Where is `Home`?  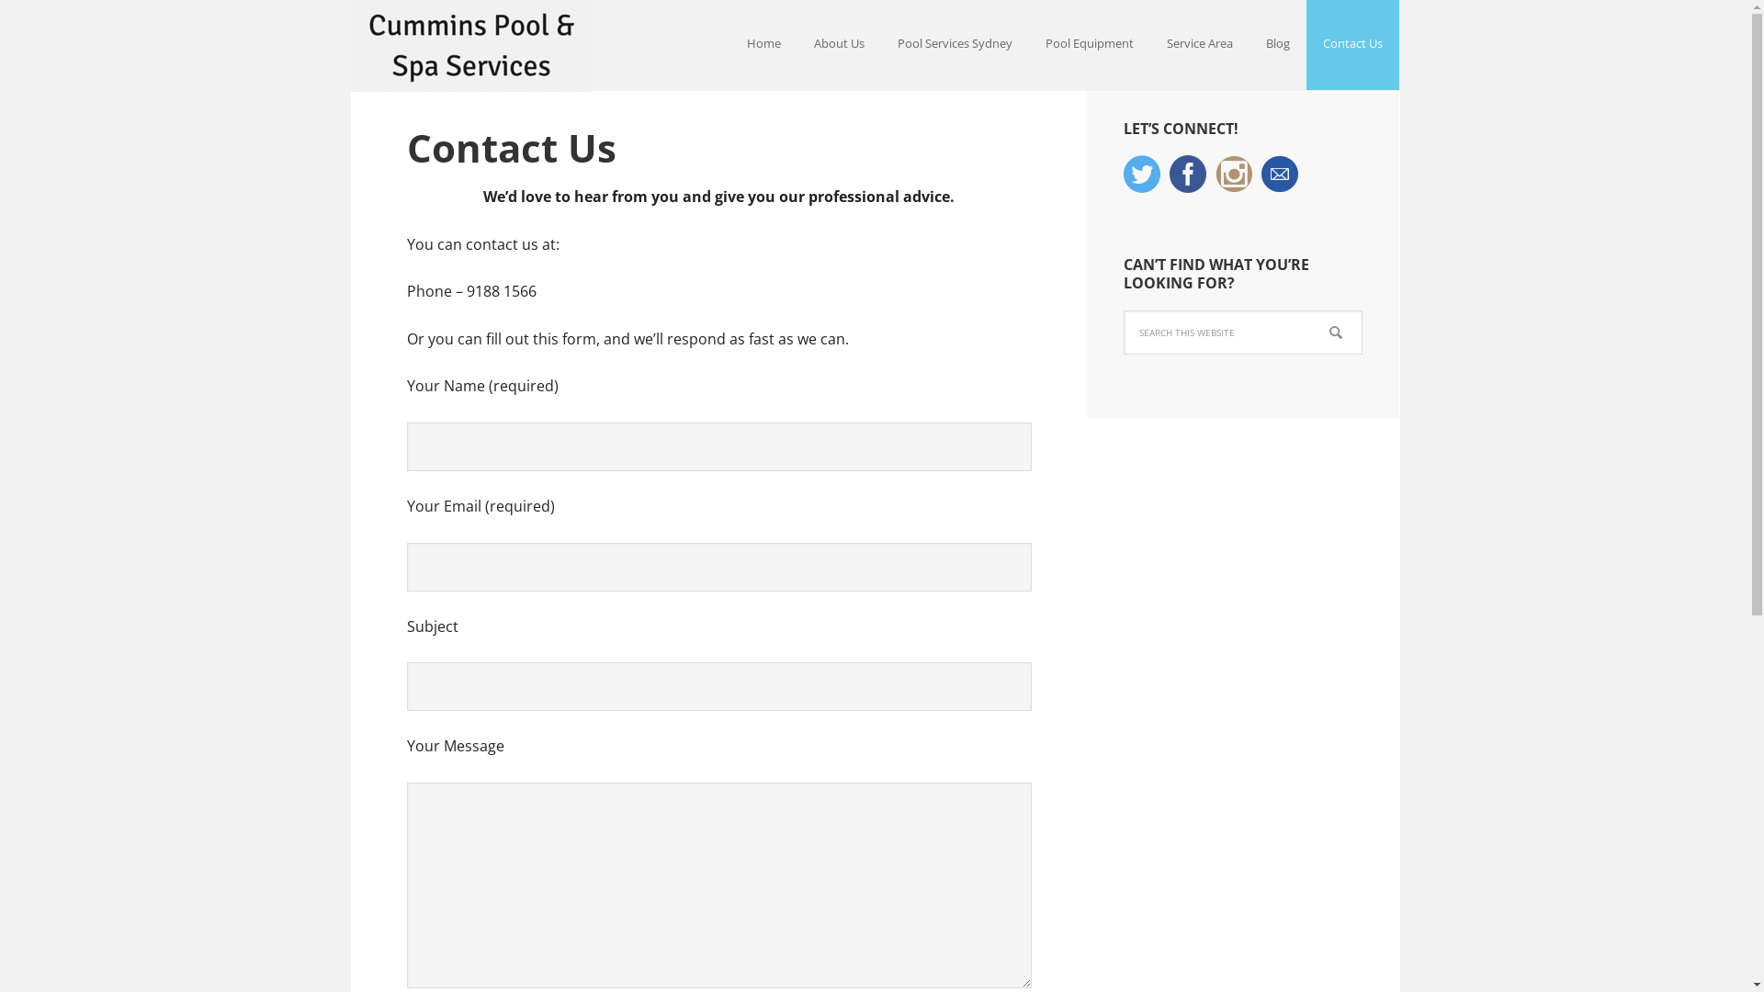 Home is located at coordinates (763, 45).